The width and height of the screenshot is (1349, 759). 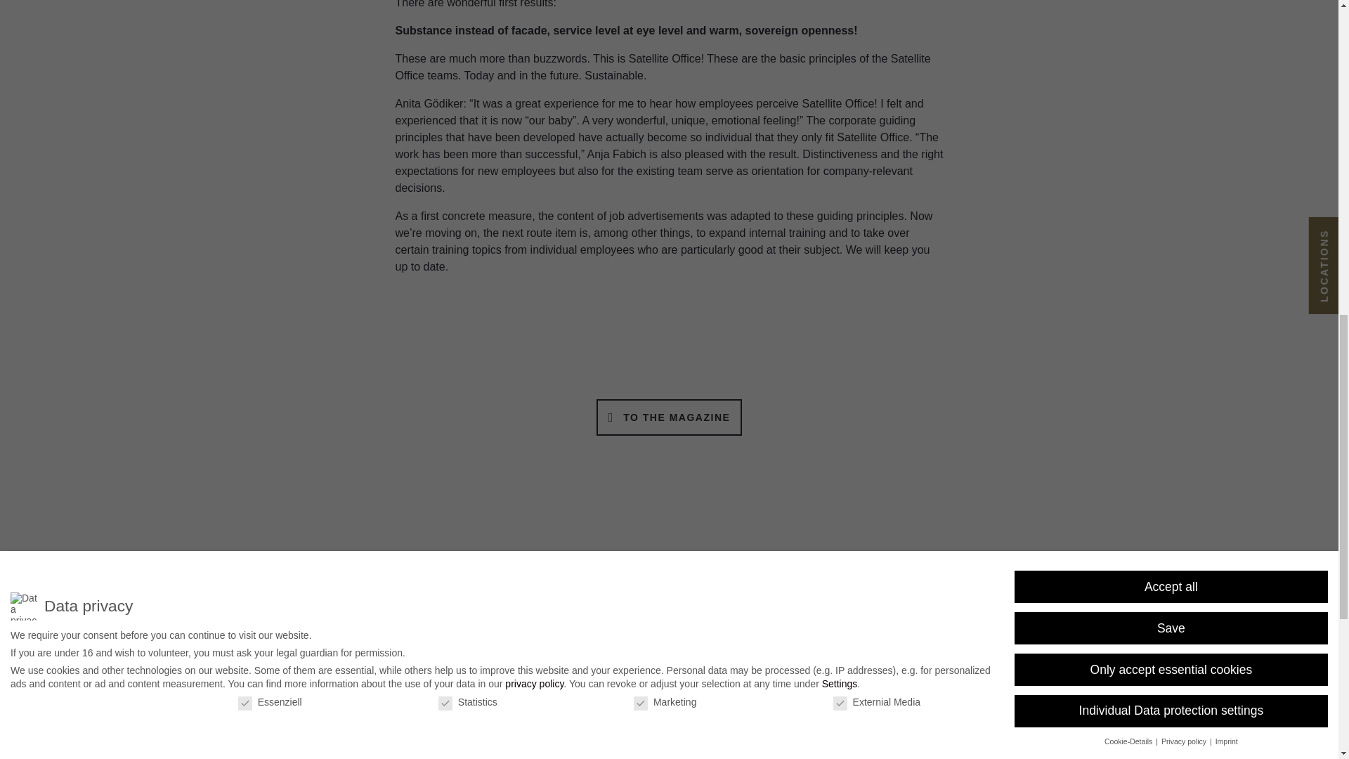 What do you see at coordinates (669, 417) in the screenshot?
I see `TO THE MAGAZINE` at bounding box center [669, 417].